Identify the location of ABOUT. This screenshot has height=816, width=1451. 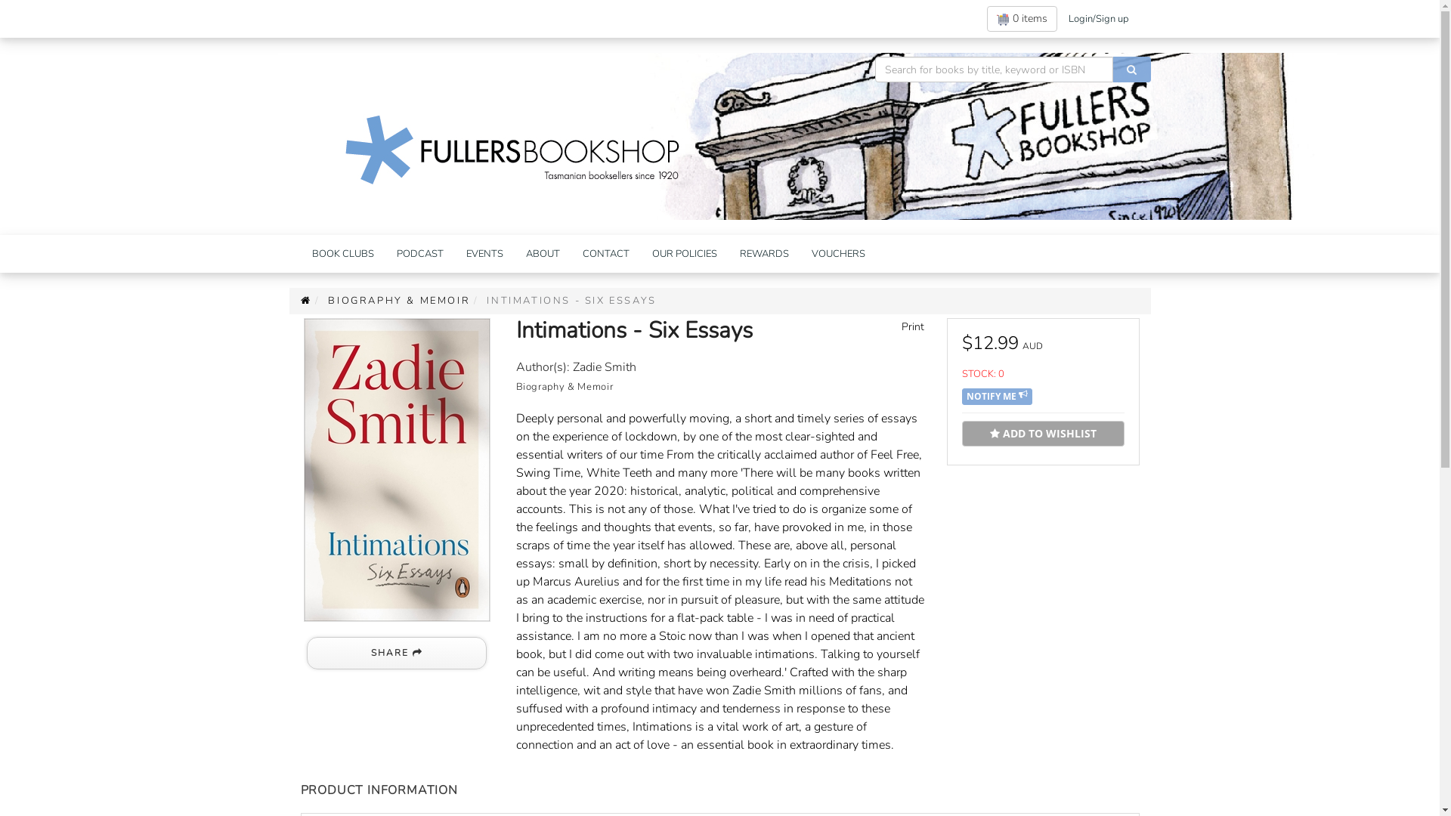
(543, 254).